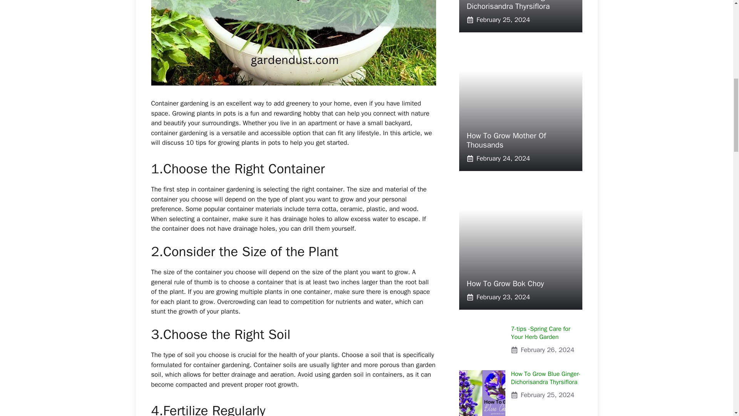  Describe the element at coordinates (506, 140) in the screenshot. I see `How To Grow Mother Of Thousands` at that location.